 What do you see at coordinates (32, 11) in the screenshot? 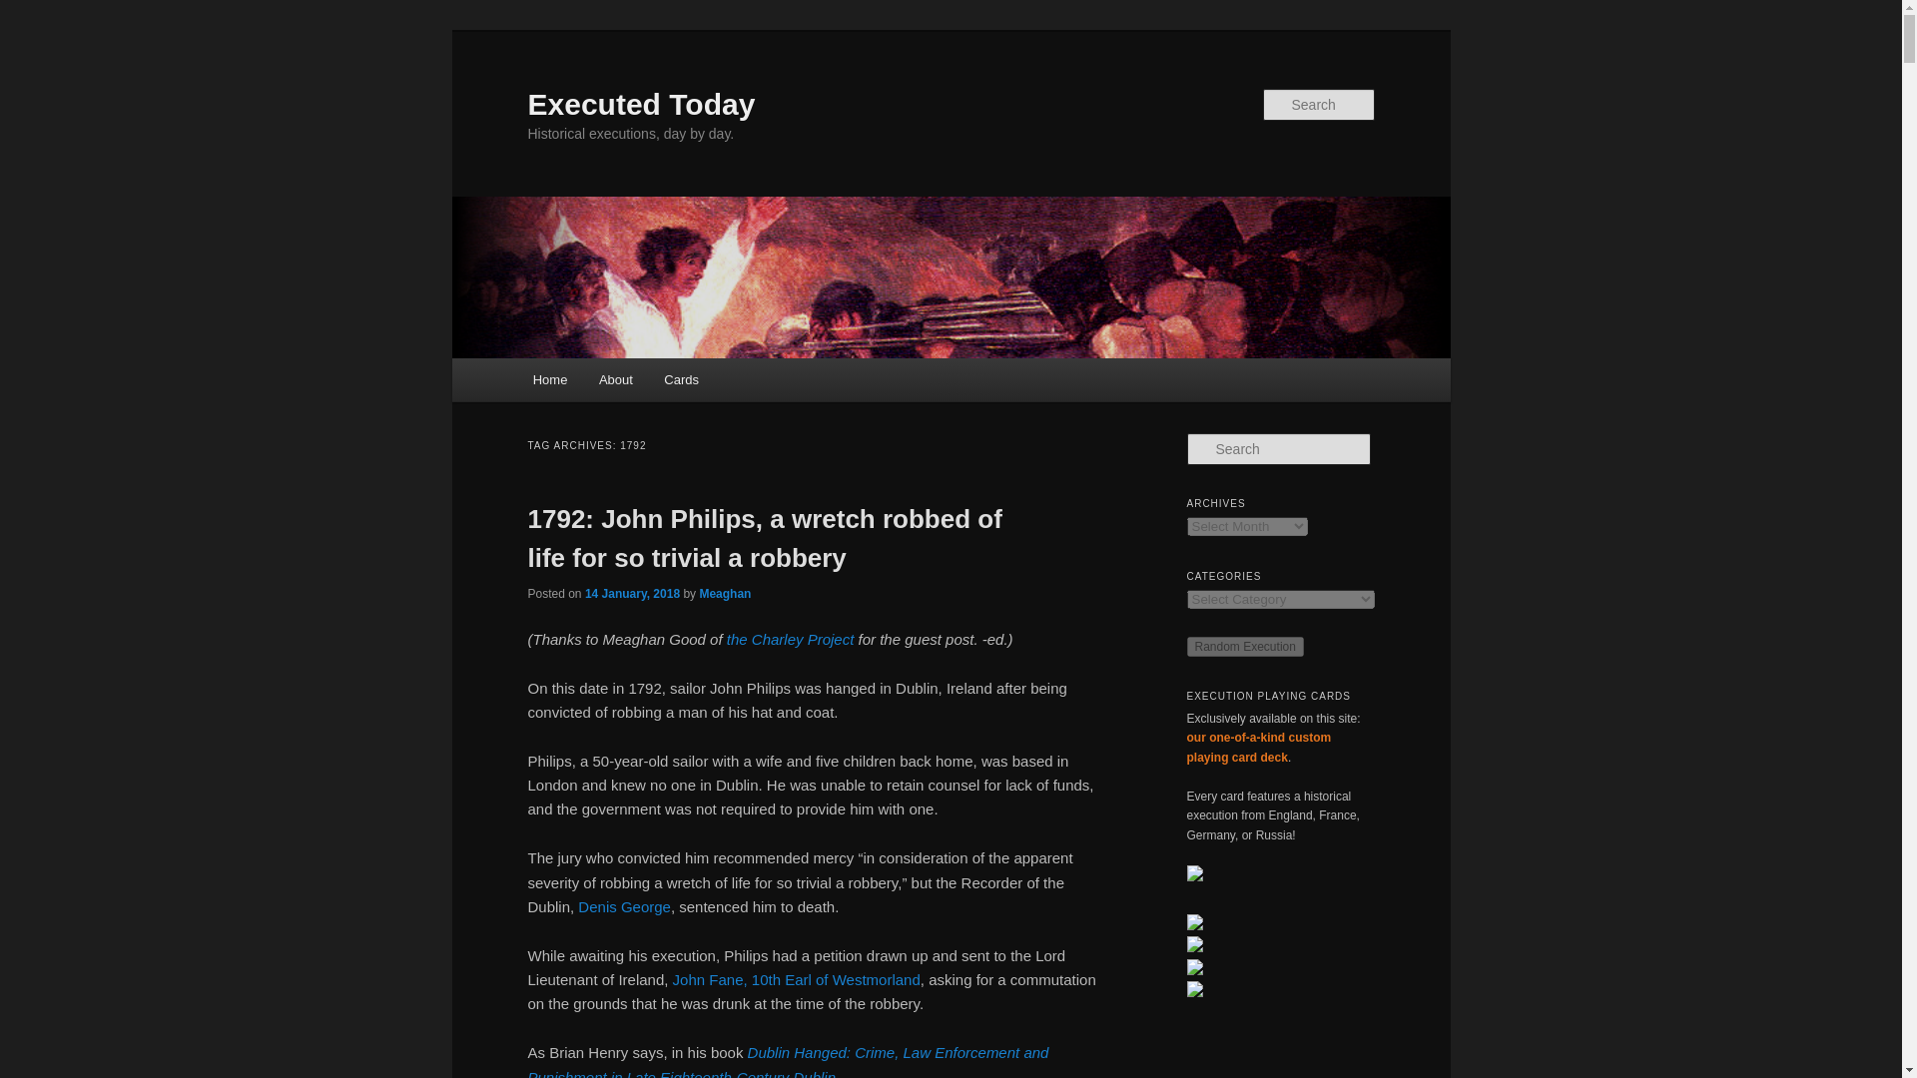
I see `Search` at bounding box center [32, 11].